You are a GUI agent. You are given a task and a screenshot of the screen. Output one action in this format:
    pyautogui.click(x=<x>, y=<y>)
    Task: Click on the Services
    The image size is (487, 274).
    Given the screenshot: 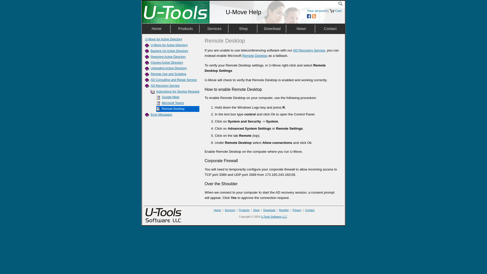 What is the action you would take?
    pyautogui.click(x=215, y=28)
    